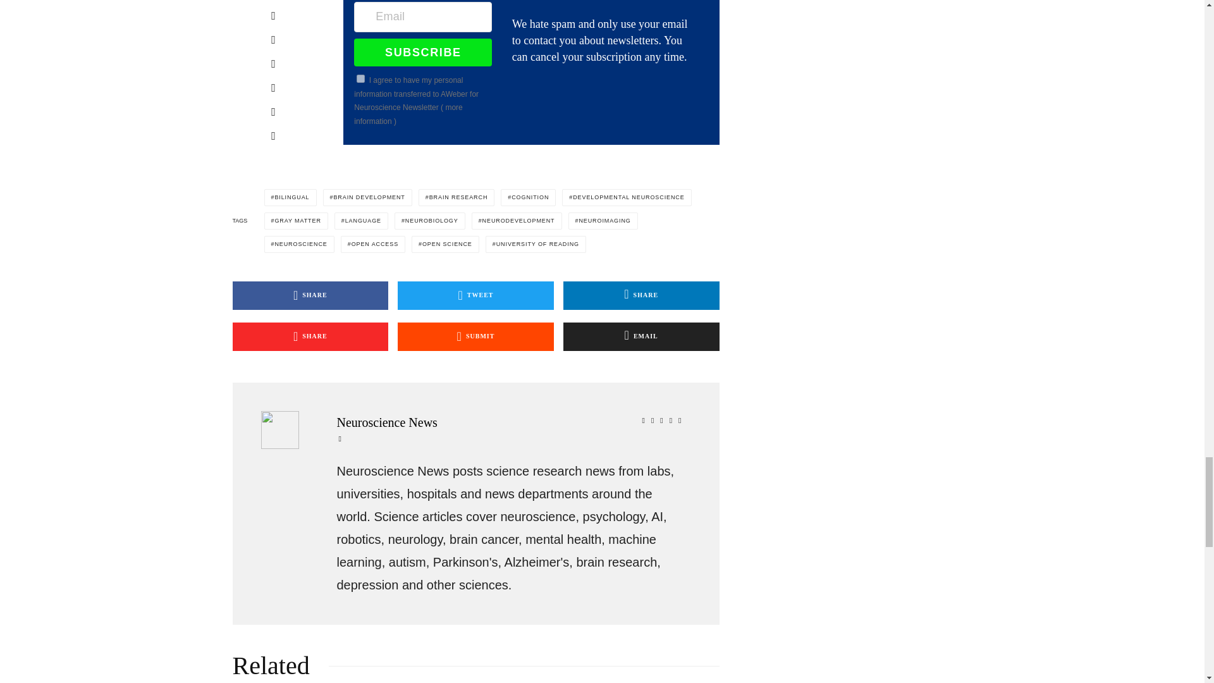 Image resolution: width=1214 pixels, height=683 pixels. What do you see at coordinates (296, 220) in the screenshot?
I see `GRAY MATTER` at bounding box center [296, 220].